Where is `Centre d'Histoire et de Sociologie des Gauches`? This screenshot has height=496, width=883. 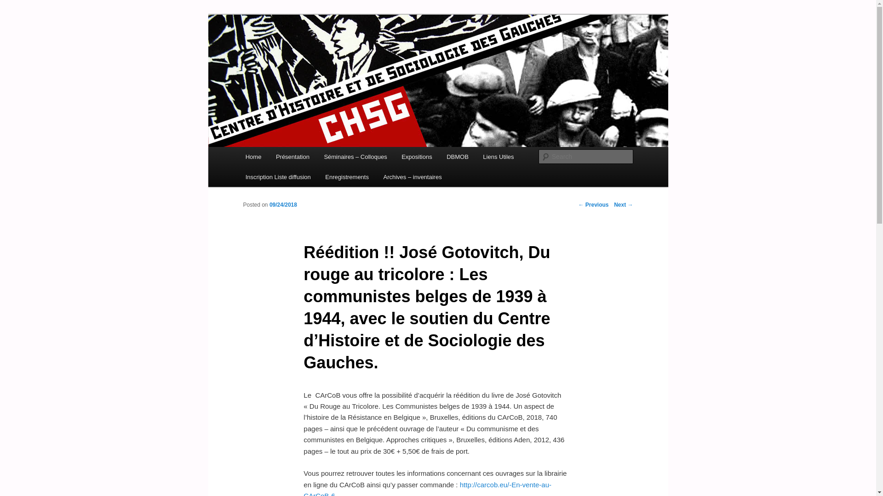 Centre d'Histoire et de Sociologie des Gauches is located at coordinates (367, 56).